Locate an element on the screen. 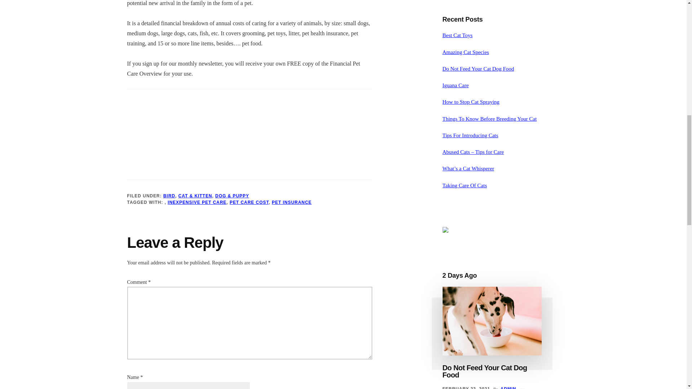 This screenshot has height=389, width=692. INEXPENSIVE PET CARE is located at coordinates (197, 202).